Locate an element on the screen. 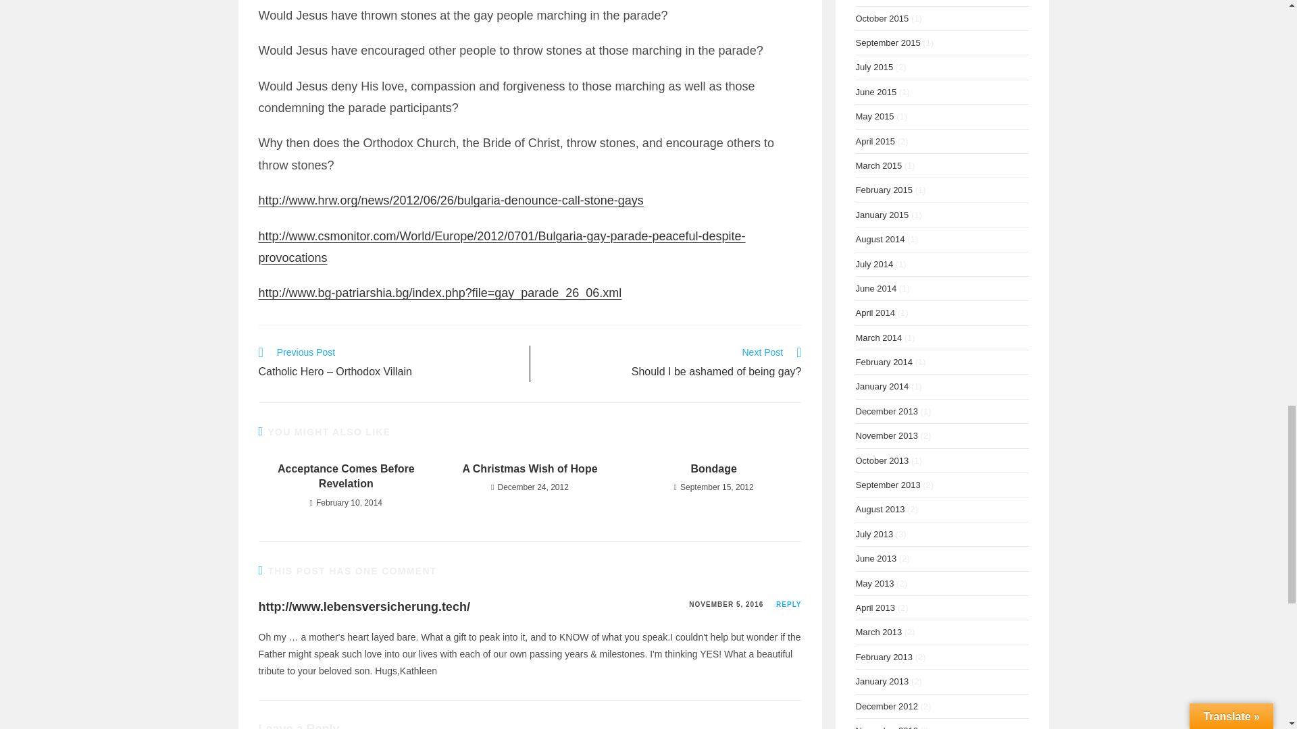 The width and height of the screenshot is (1297, 729). REPLY is located at coordinates (672, 363).